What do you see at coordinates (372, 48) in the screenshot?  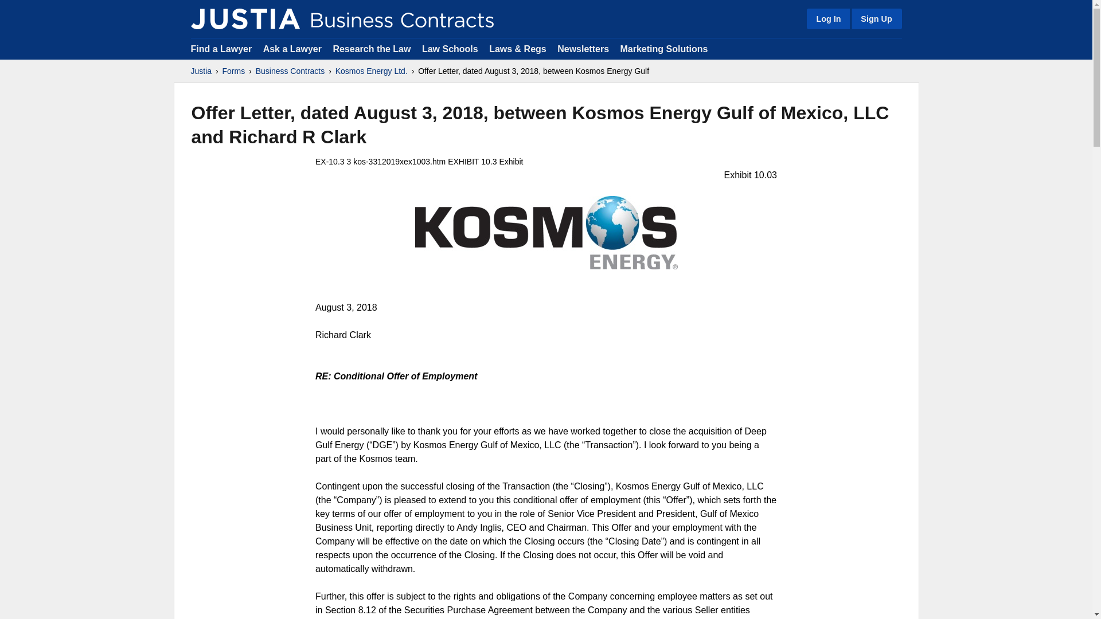 I see `Research the Law` at bounding box center [372, 48].